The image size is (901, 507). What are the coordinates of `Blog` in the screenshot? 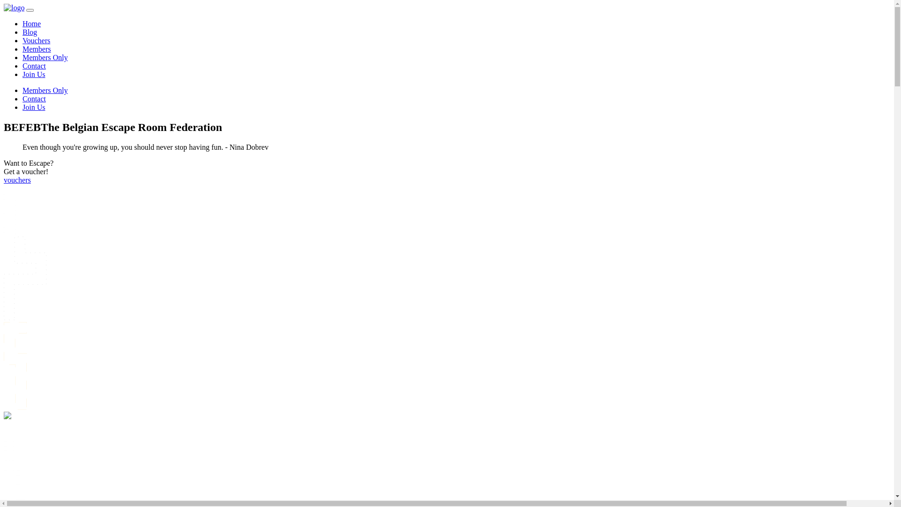 It's located at (30, 32).